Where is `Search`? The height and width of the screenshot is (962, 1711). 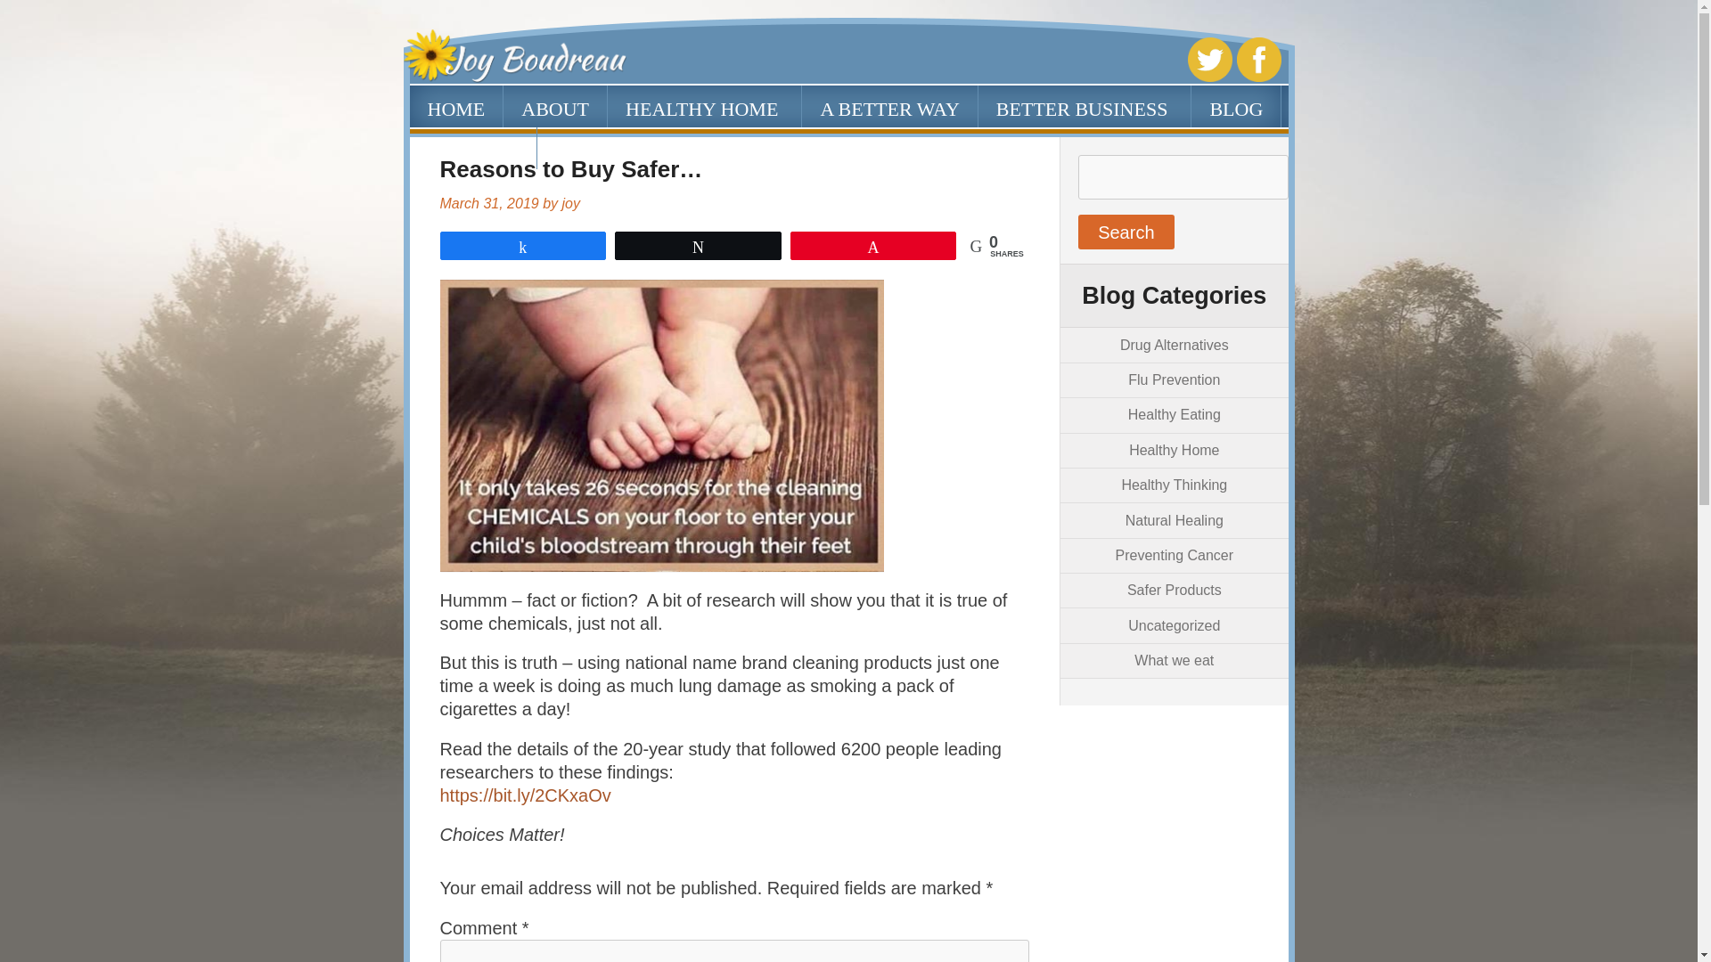 Search is located at coordinates (1126, 232).